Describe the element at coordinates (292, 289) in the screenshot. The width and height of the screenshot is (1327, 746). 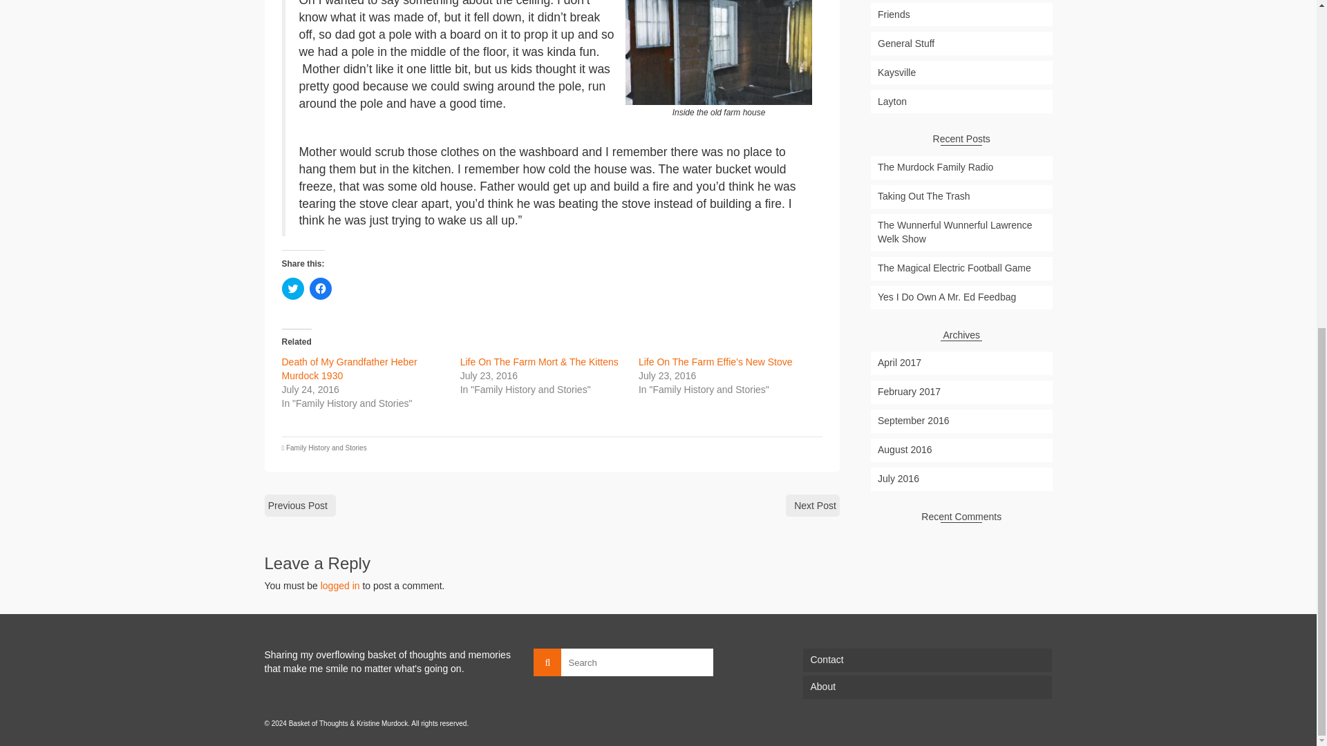
I see `Click to share on Twitter` at that location.